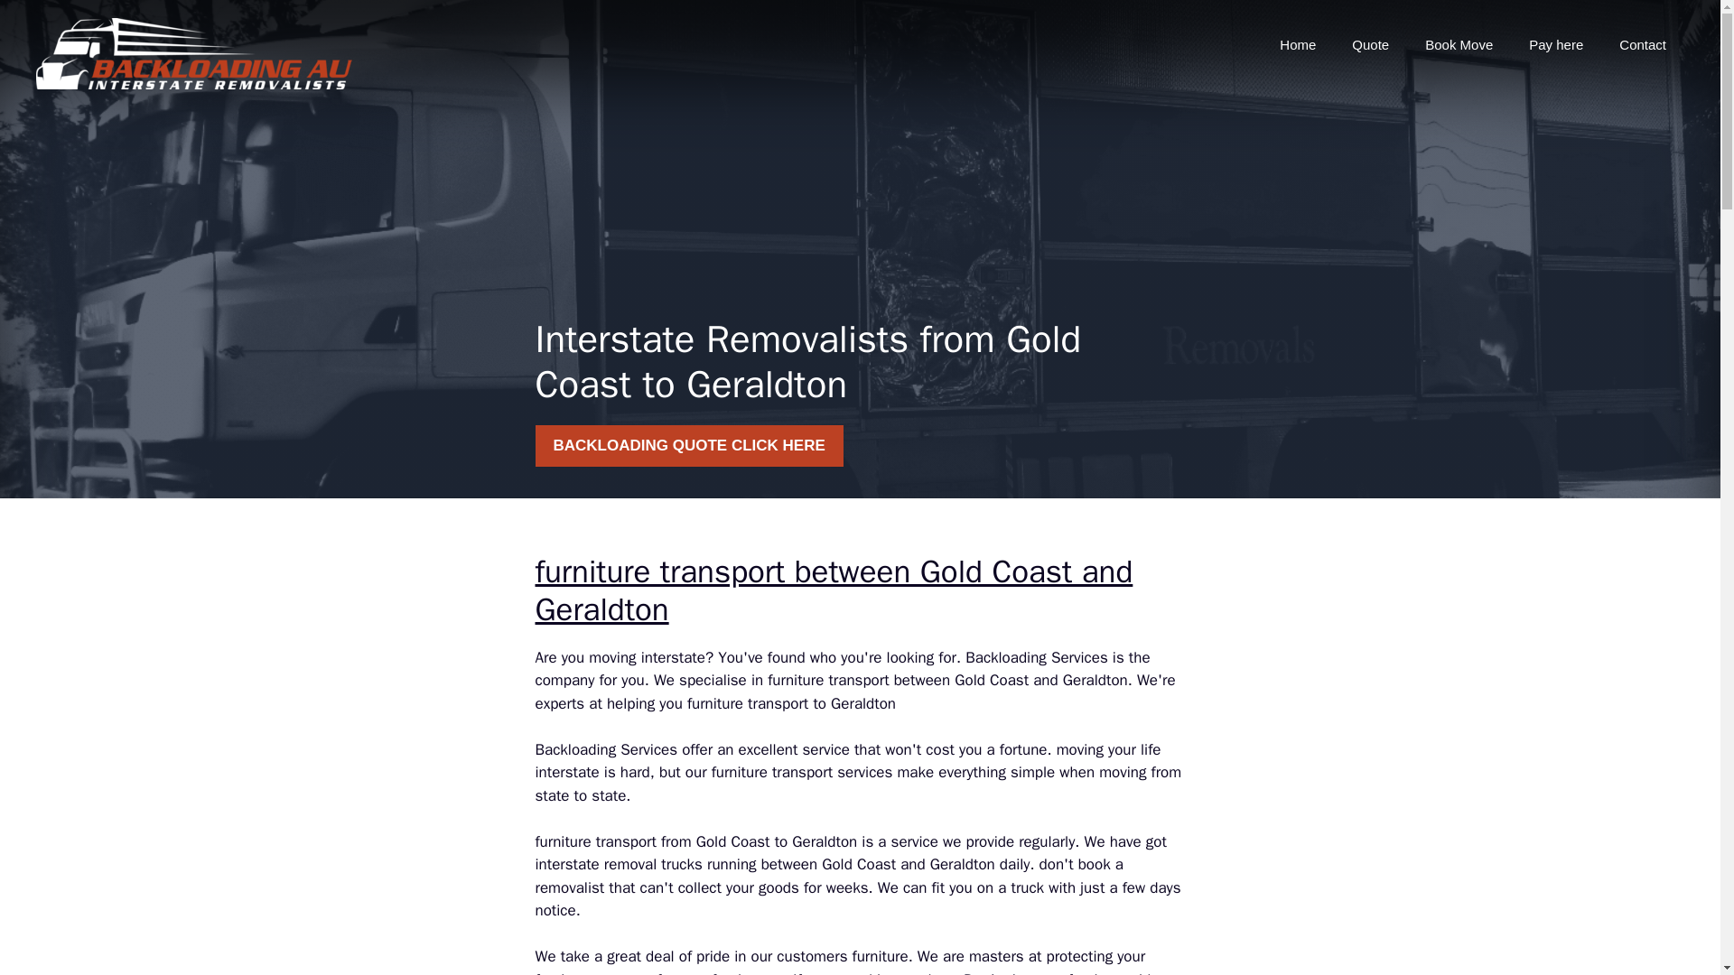 The image size is (1734, 975). What do you see at coordinates (1297, 45) in the screenshot?
I see `Home` at bounding box center [1297, 45].